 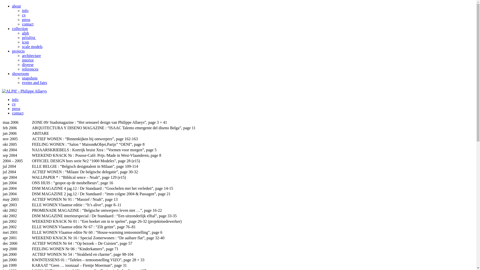 What do you see at coordinates (25, 33) in the screenshot?
I see `alph` at bounding box center [25, 33].